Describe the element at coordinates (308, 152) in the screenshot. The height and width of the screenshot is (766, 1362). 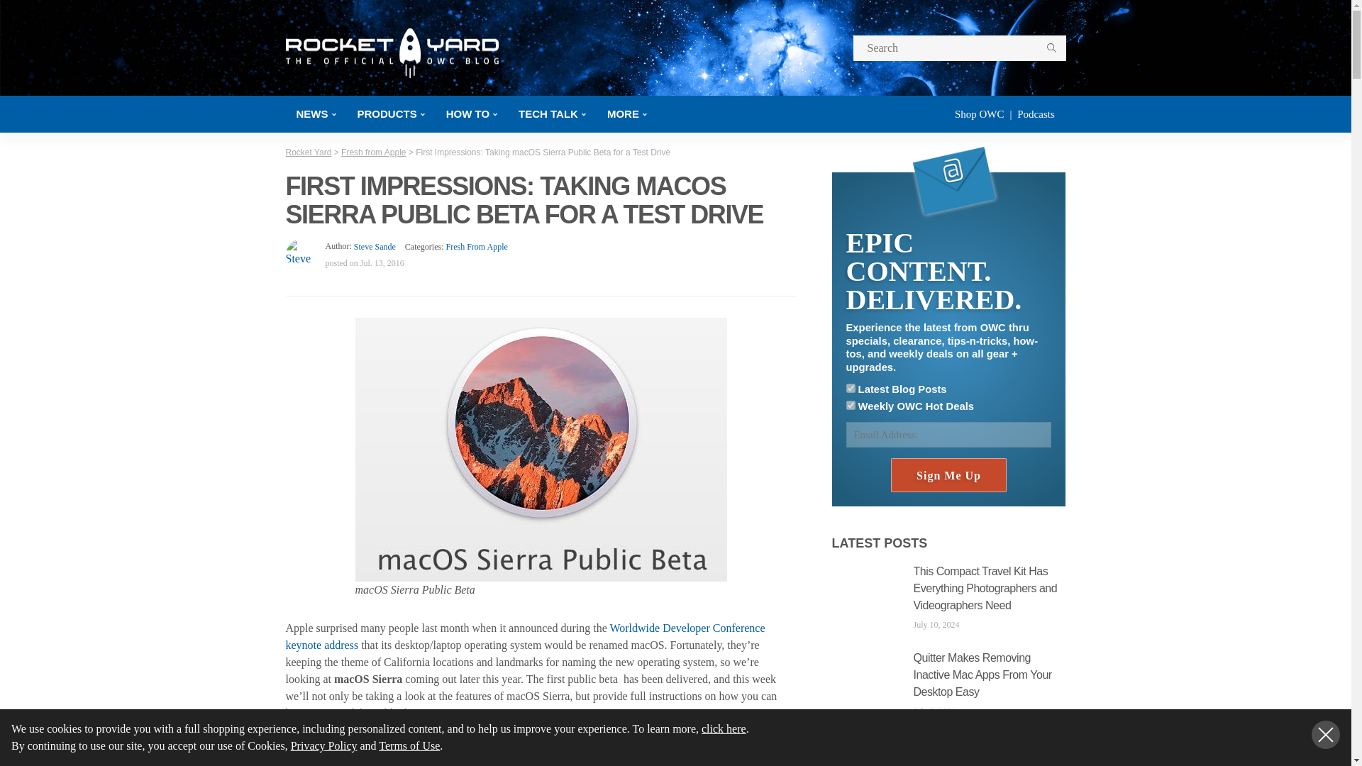
I see `Go to Rocket Yard.` at that location.